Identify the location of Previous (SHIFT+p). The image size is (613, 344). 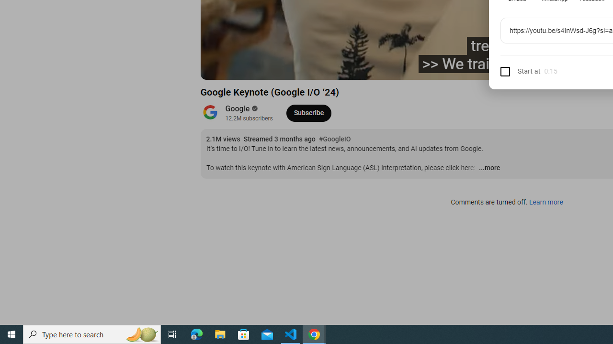
(218, 68).